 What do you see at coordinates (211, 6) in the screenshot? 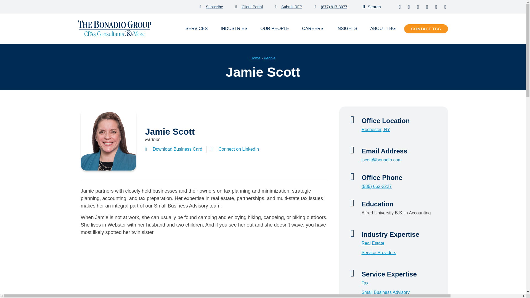
I see `Subscribe` at bounding box center [211, 6].